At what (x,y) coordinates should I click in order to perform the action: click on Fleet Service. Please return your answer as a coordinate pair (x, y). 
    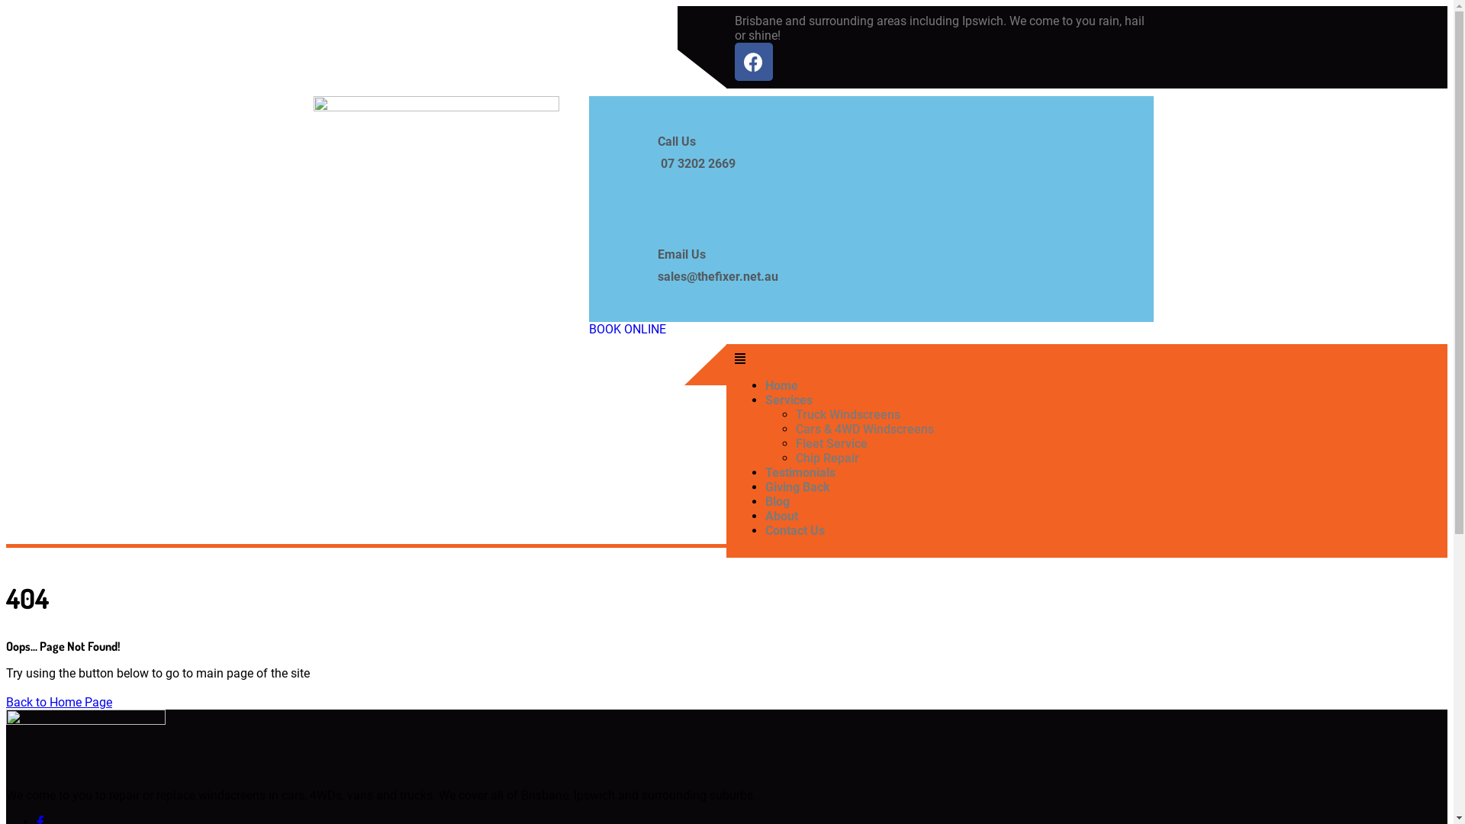
    Looking at the image, I should click on (831, 444).